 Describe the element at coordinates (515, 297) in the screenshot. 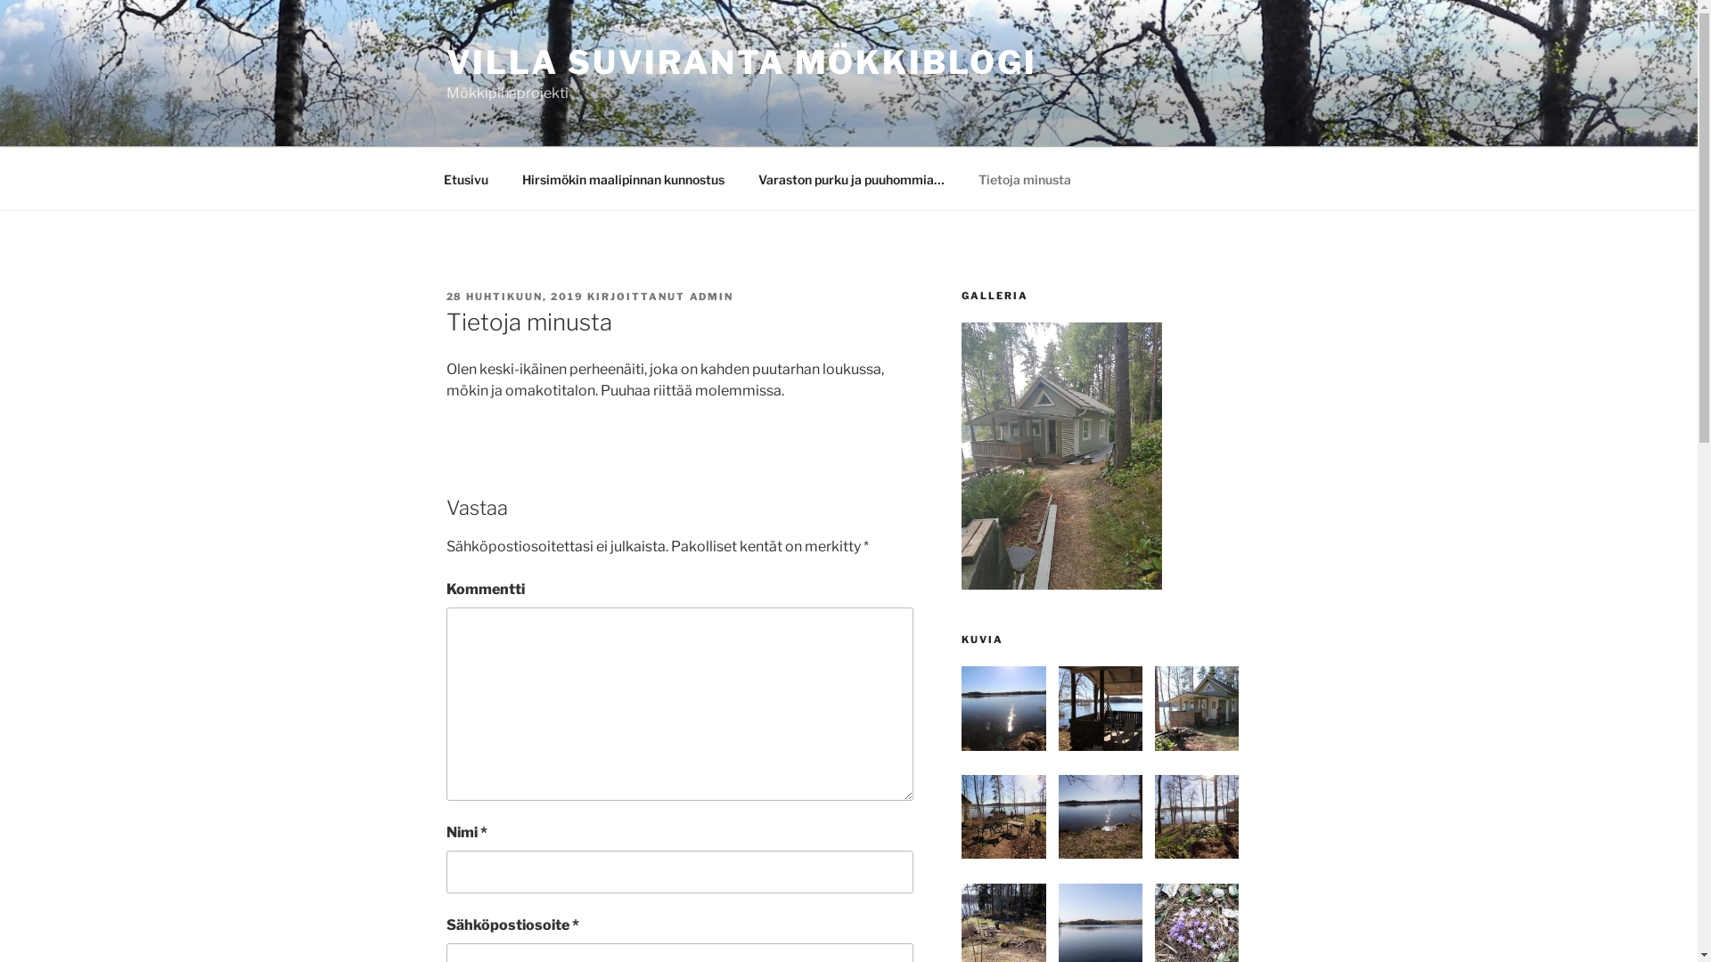

I see `28 HUHTIKUUN, 2019` at that location.